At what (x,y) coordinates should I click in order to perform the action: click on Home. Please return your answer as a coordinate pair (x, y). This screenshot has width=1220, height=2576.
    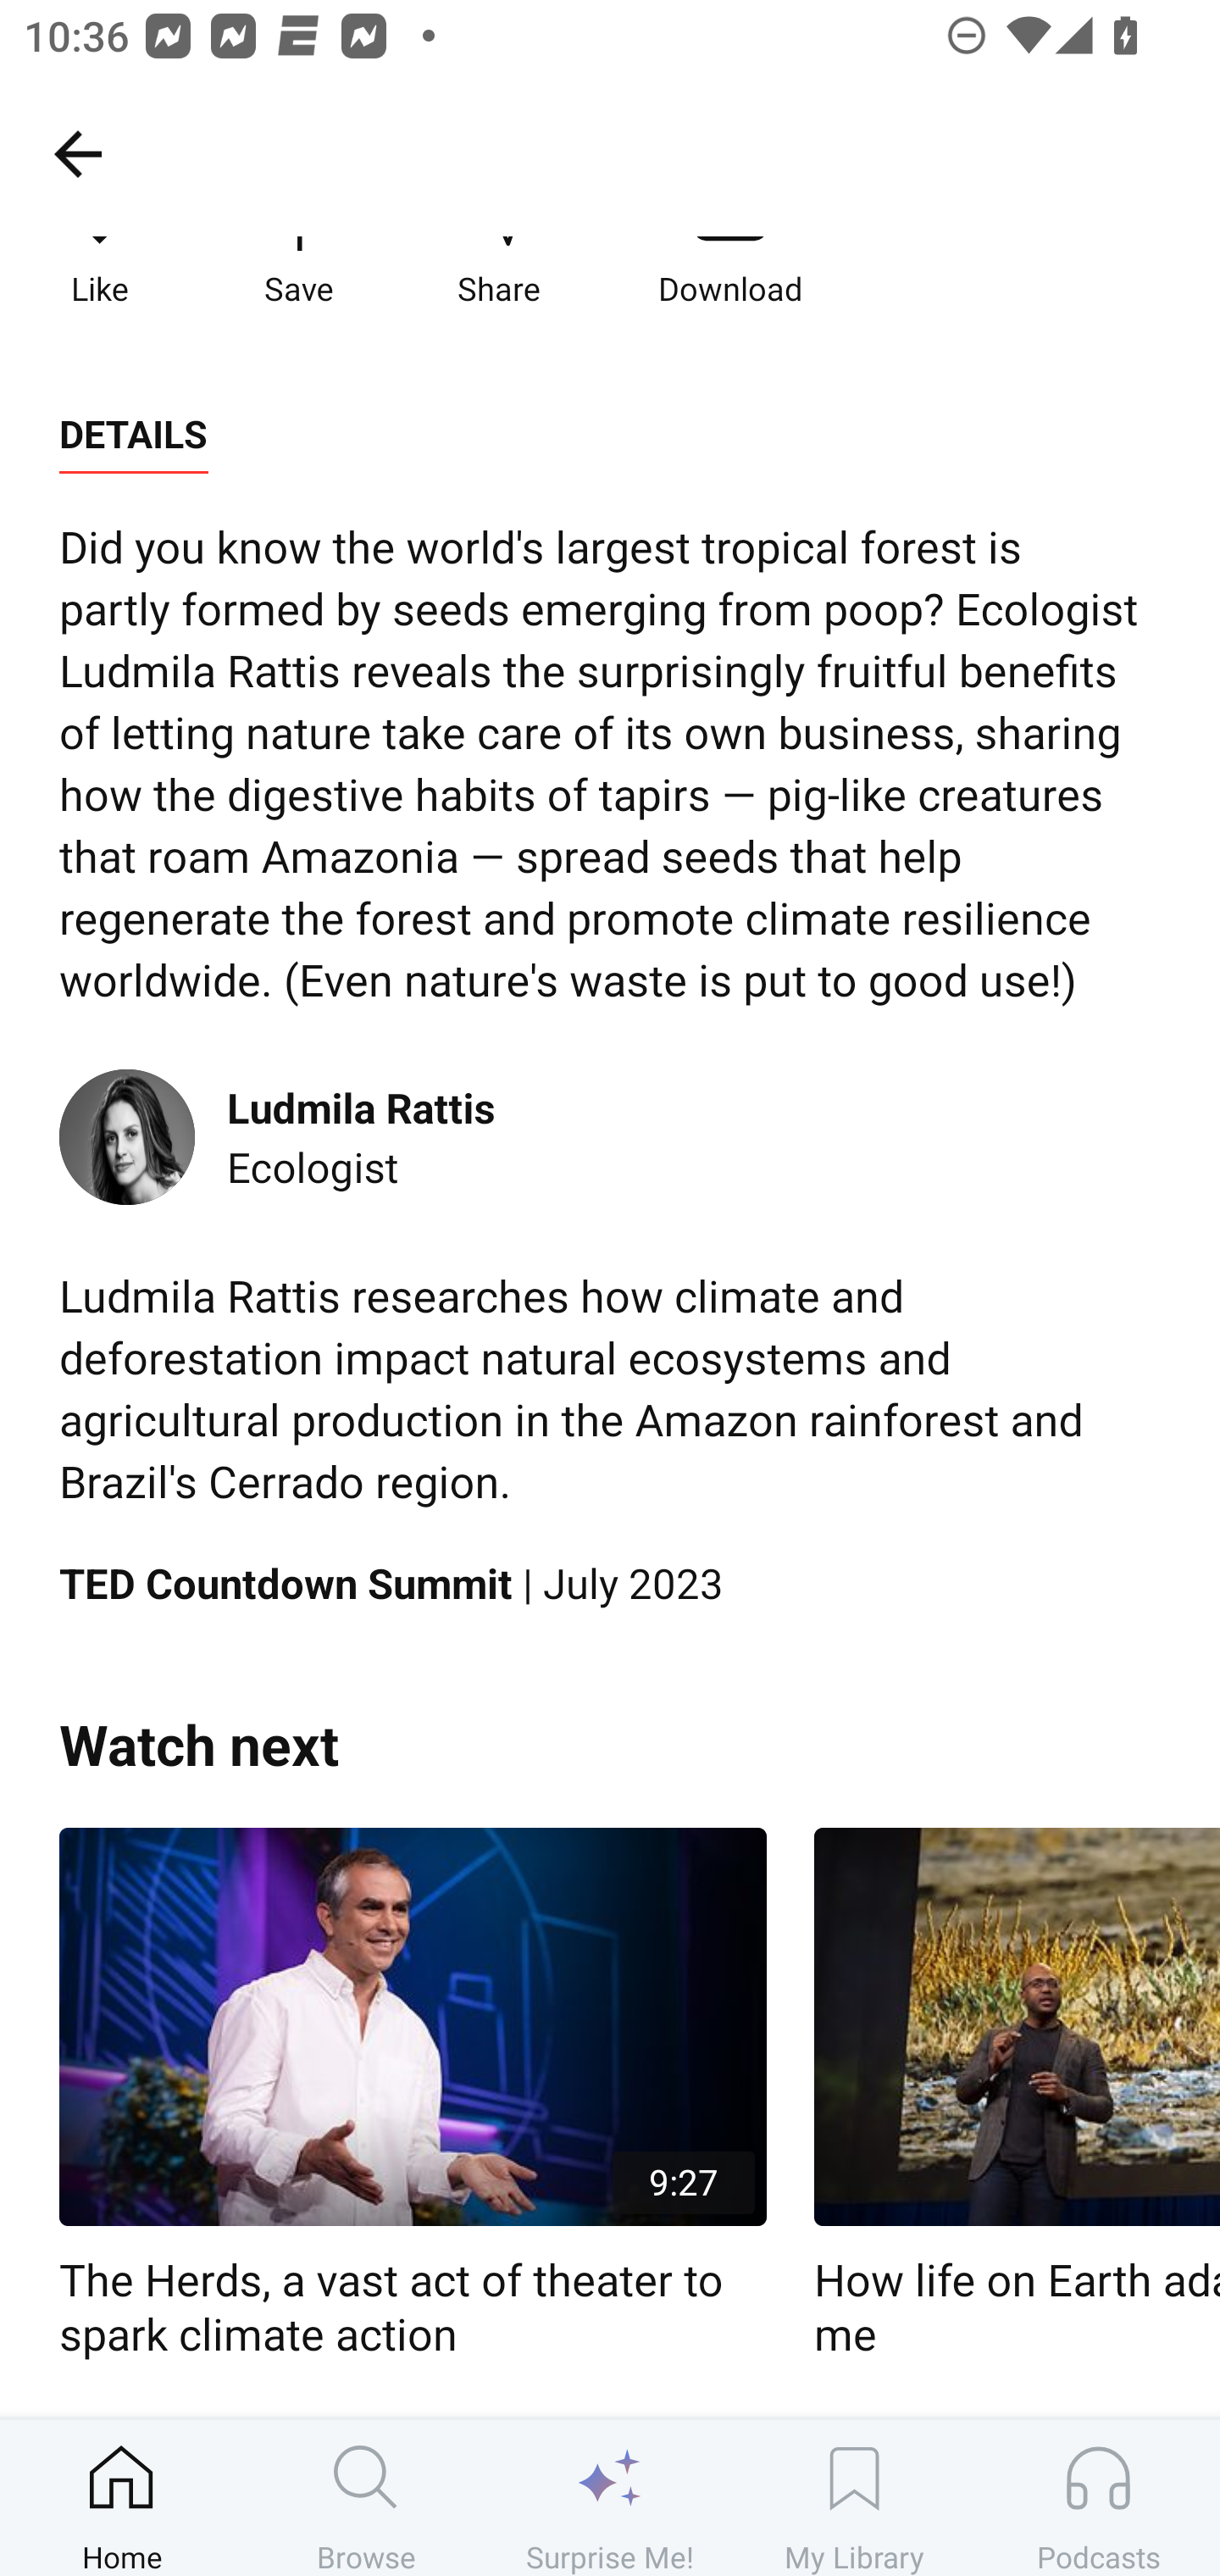
    Looking at the image, I should click on (122, 2497).